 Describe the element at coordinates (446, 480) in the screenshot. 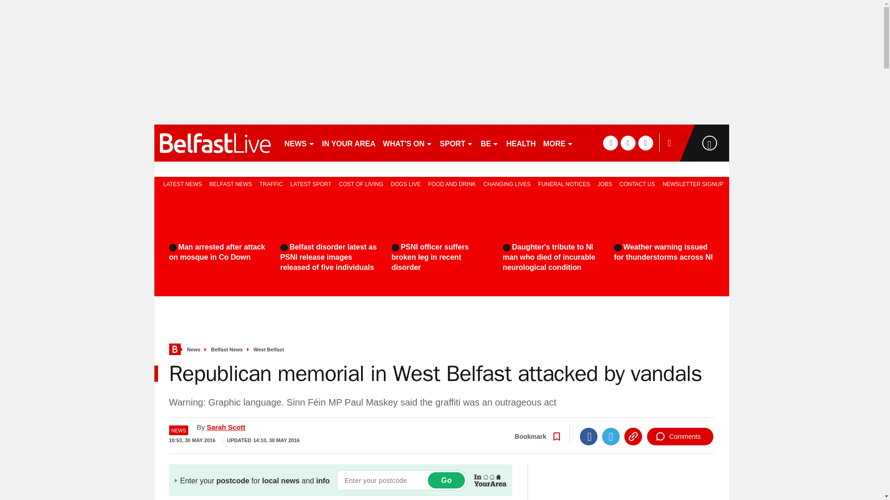

I see `Go` at that location.